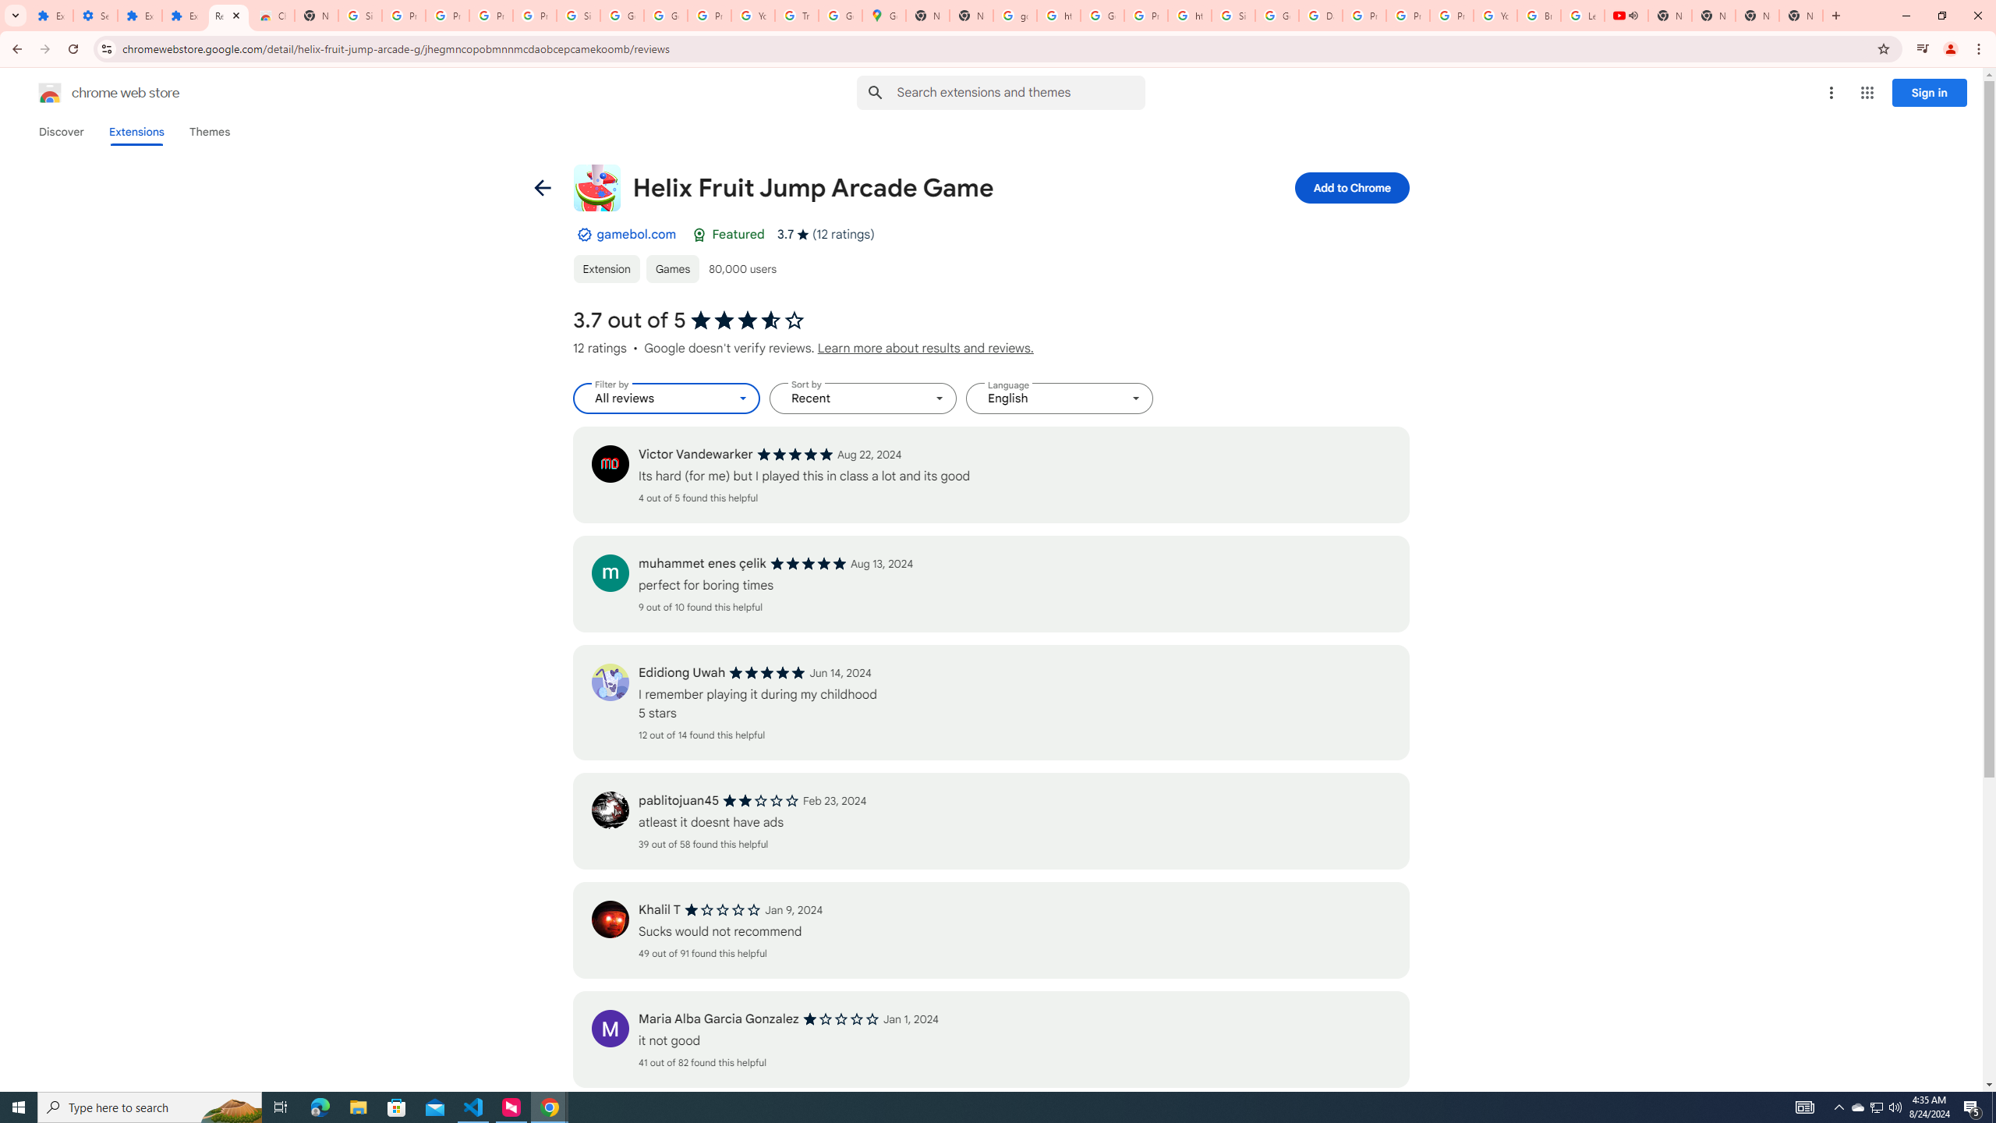 The height and width of the screenshot is (1123, 1996). Describe the element at coordinates (610, 1028) in the screenshot. I see `Review's profile picture` at that location.